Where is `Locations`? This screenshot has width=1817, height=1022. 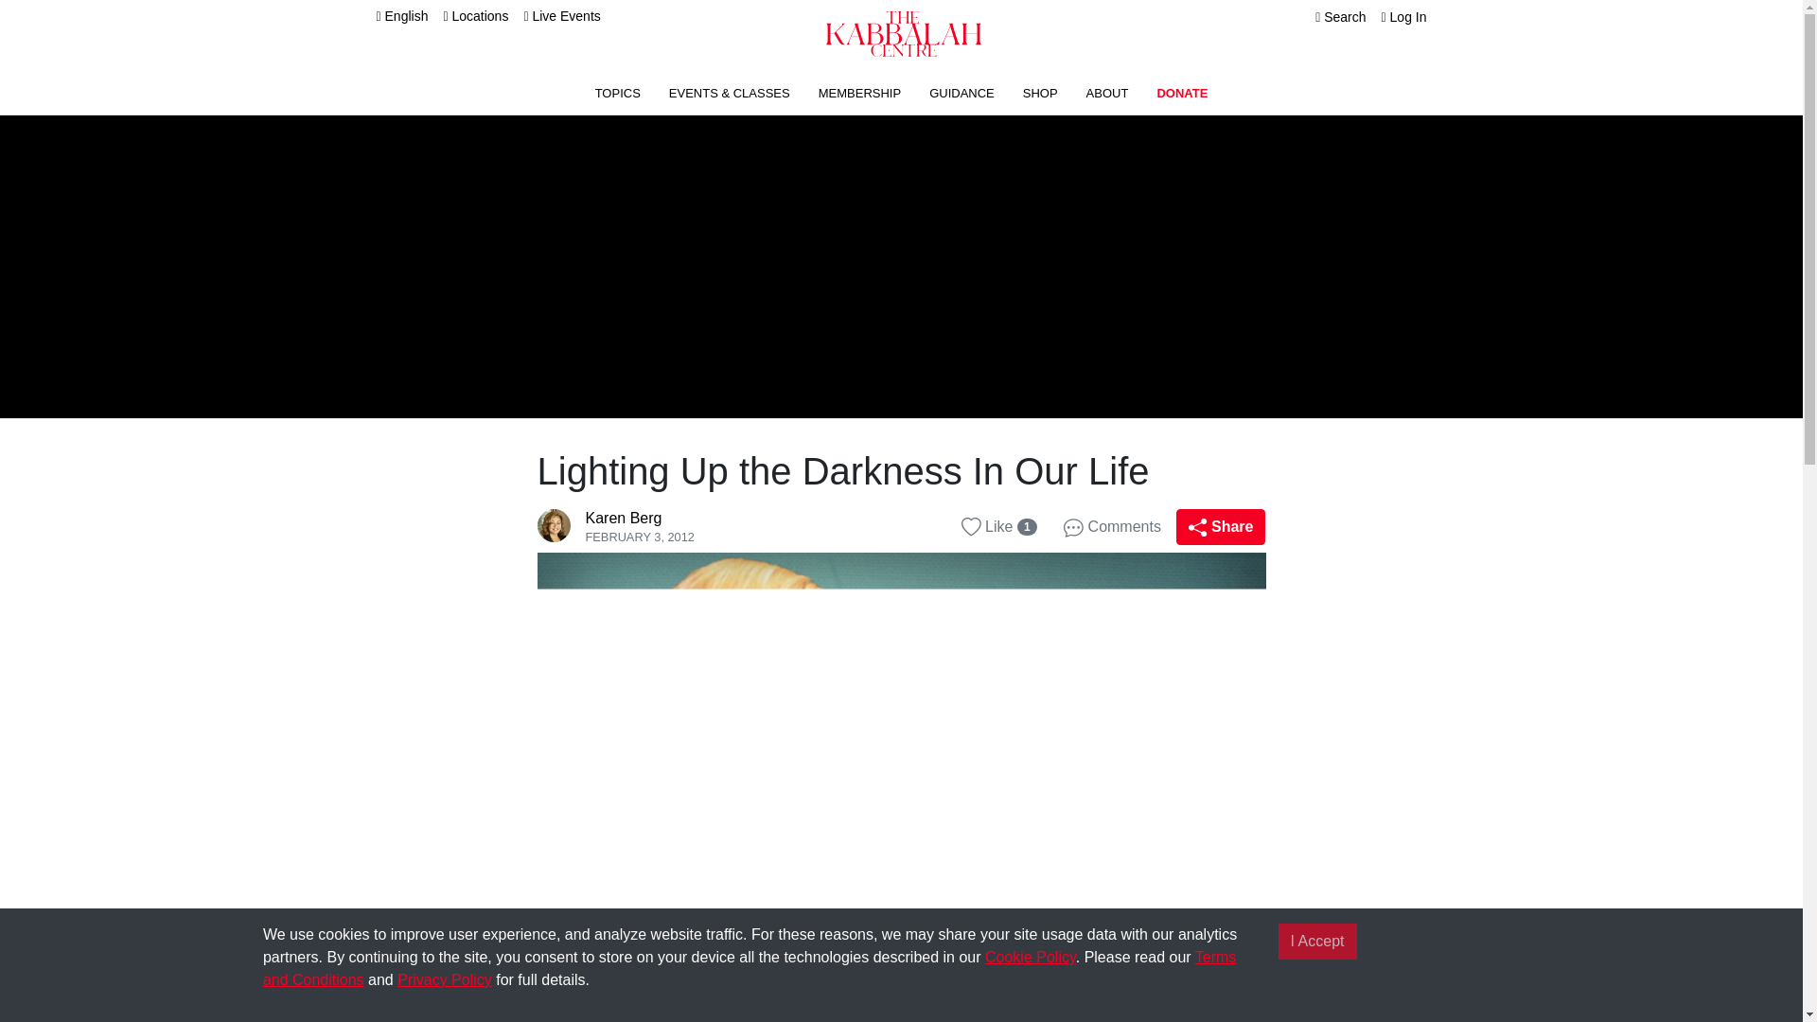 Locations is located at coordinates (475, 15).